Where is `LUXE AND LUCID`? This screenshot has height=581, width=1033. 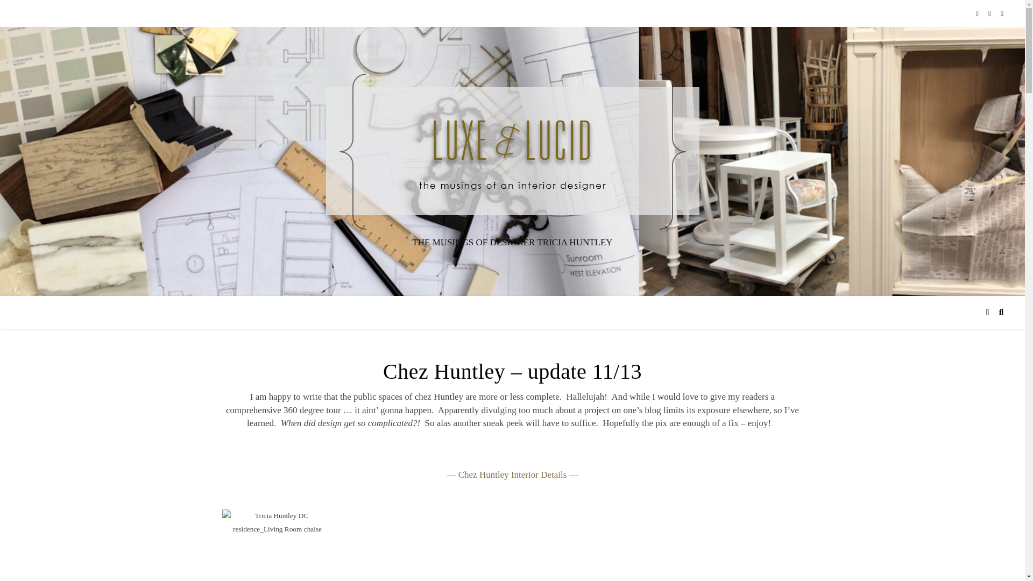 LUXE AND LUCID is located at coordinates (512, 152).